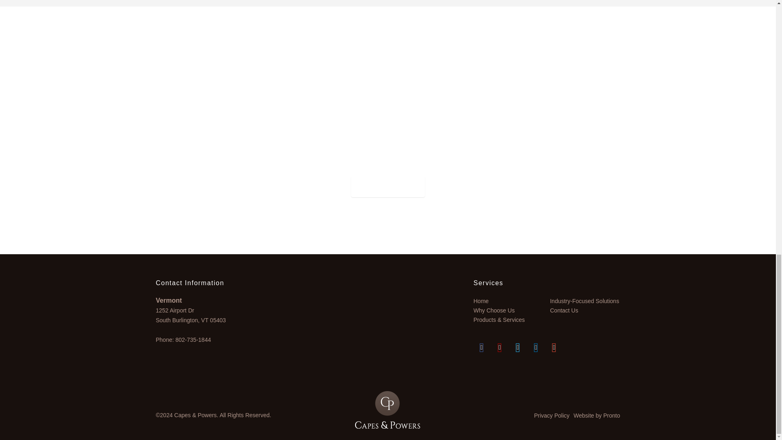 Image resolution: width=782 pixels, height=440 pixels. I want to click on Home, so click(508, 301).